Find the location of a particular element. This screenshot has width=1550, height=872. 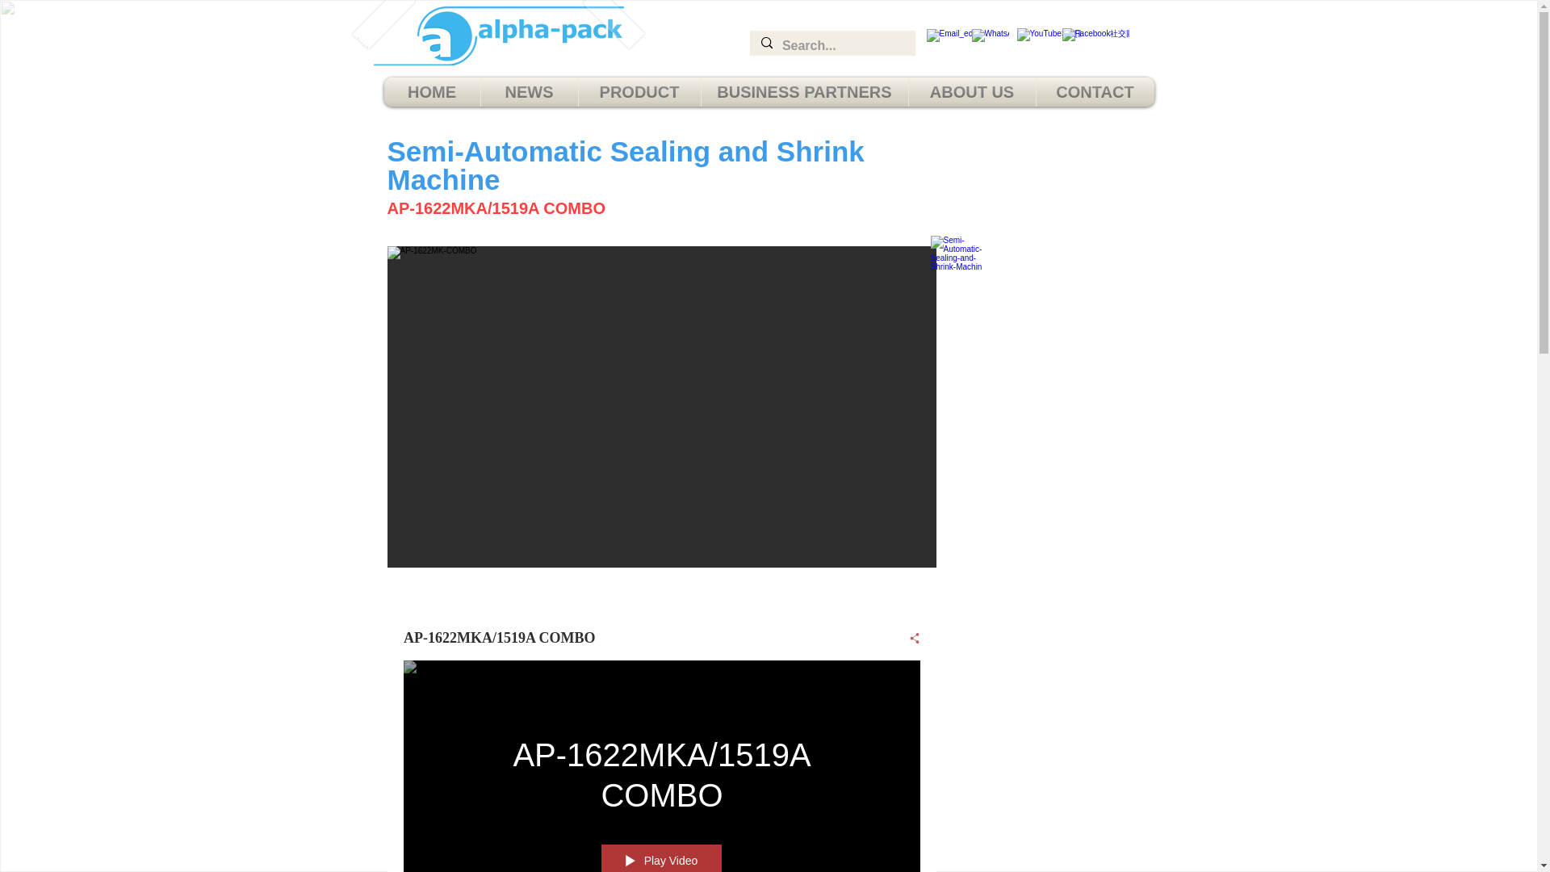

ABOUT US is located at coordinates (972, 92).